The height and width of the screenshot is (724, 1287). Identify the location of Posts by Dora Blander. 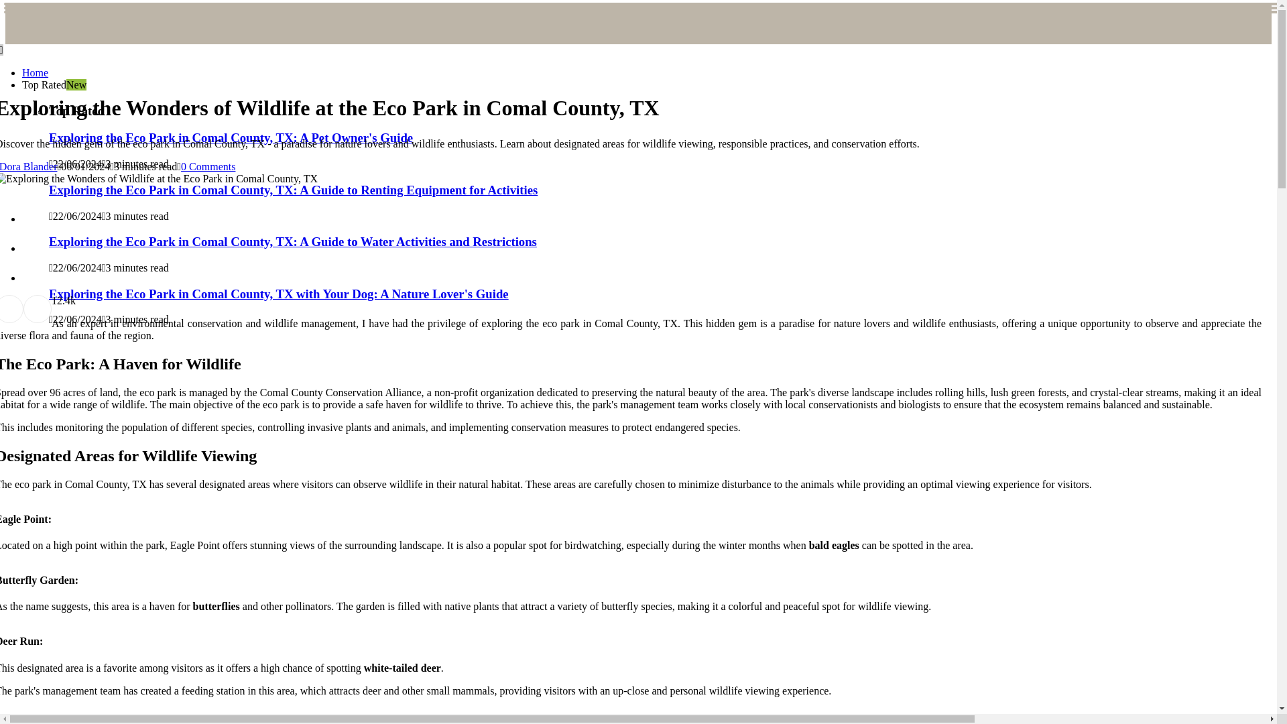
(29, 166).